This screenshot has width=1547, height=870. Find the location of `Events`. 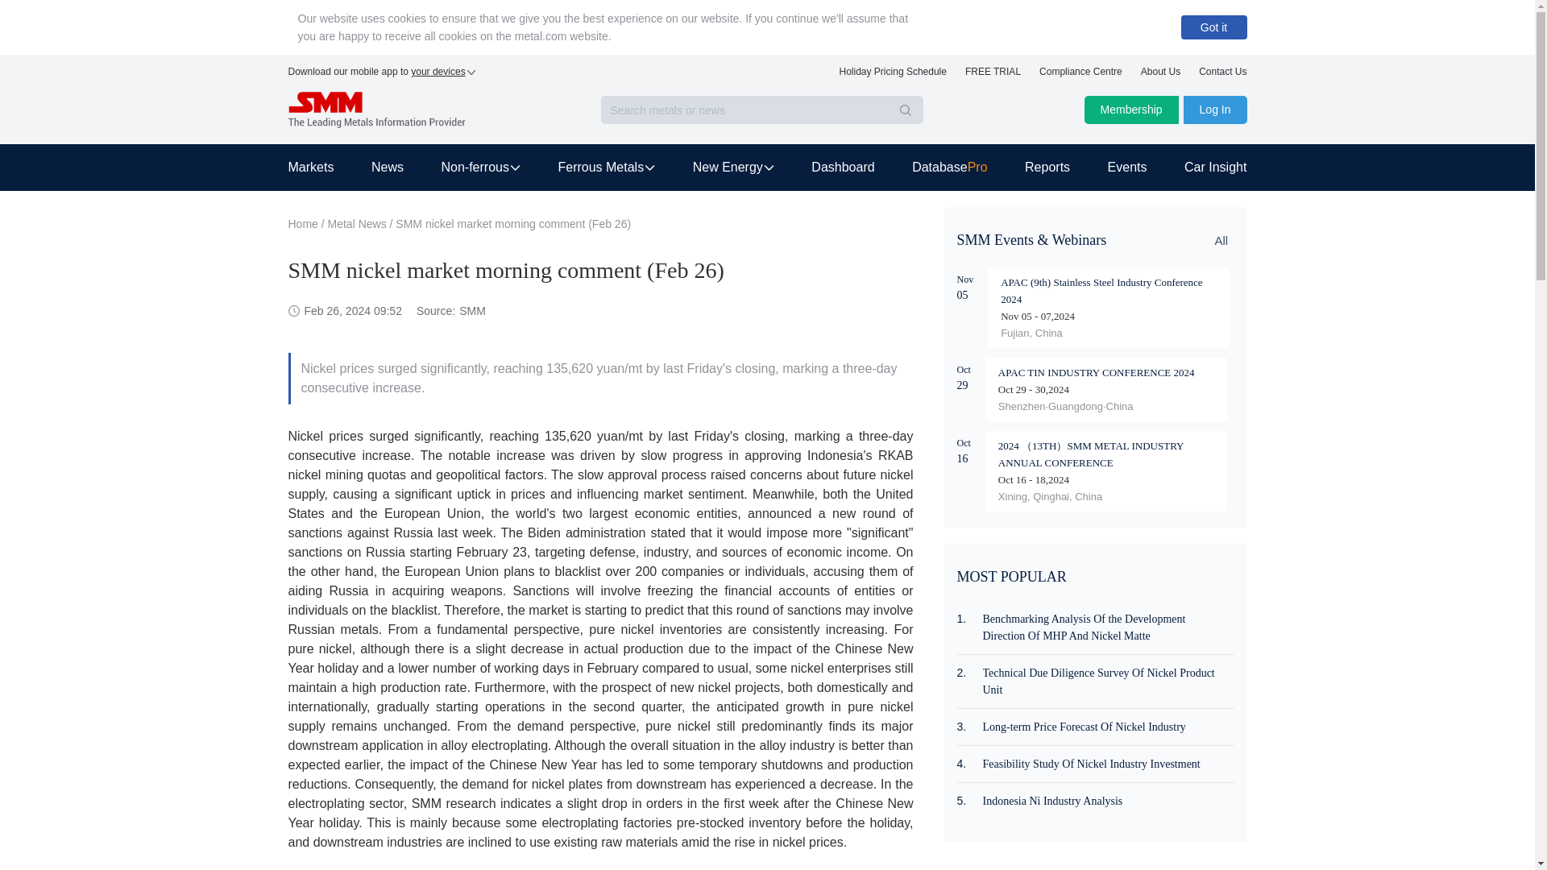

Events is located at coordinates (1127, 168).